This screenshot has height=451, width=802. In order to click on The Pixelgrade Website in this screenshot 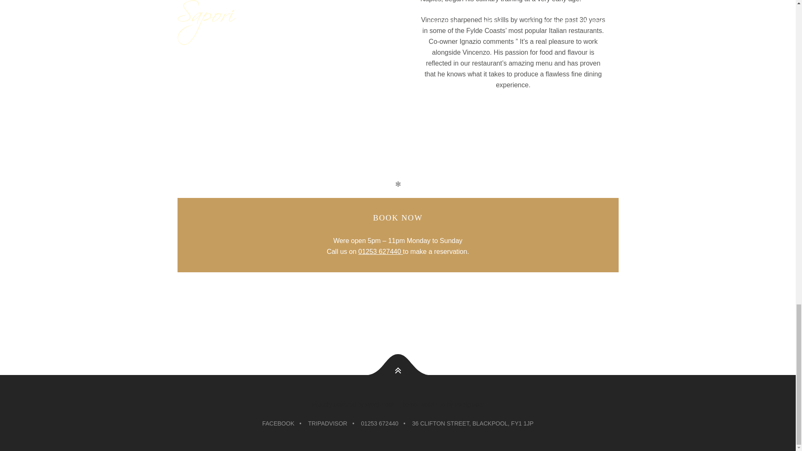, I will do `click(468, 405)`.